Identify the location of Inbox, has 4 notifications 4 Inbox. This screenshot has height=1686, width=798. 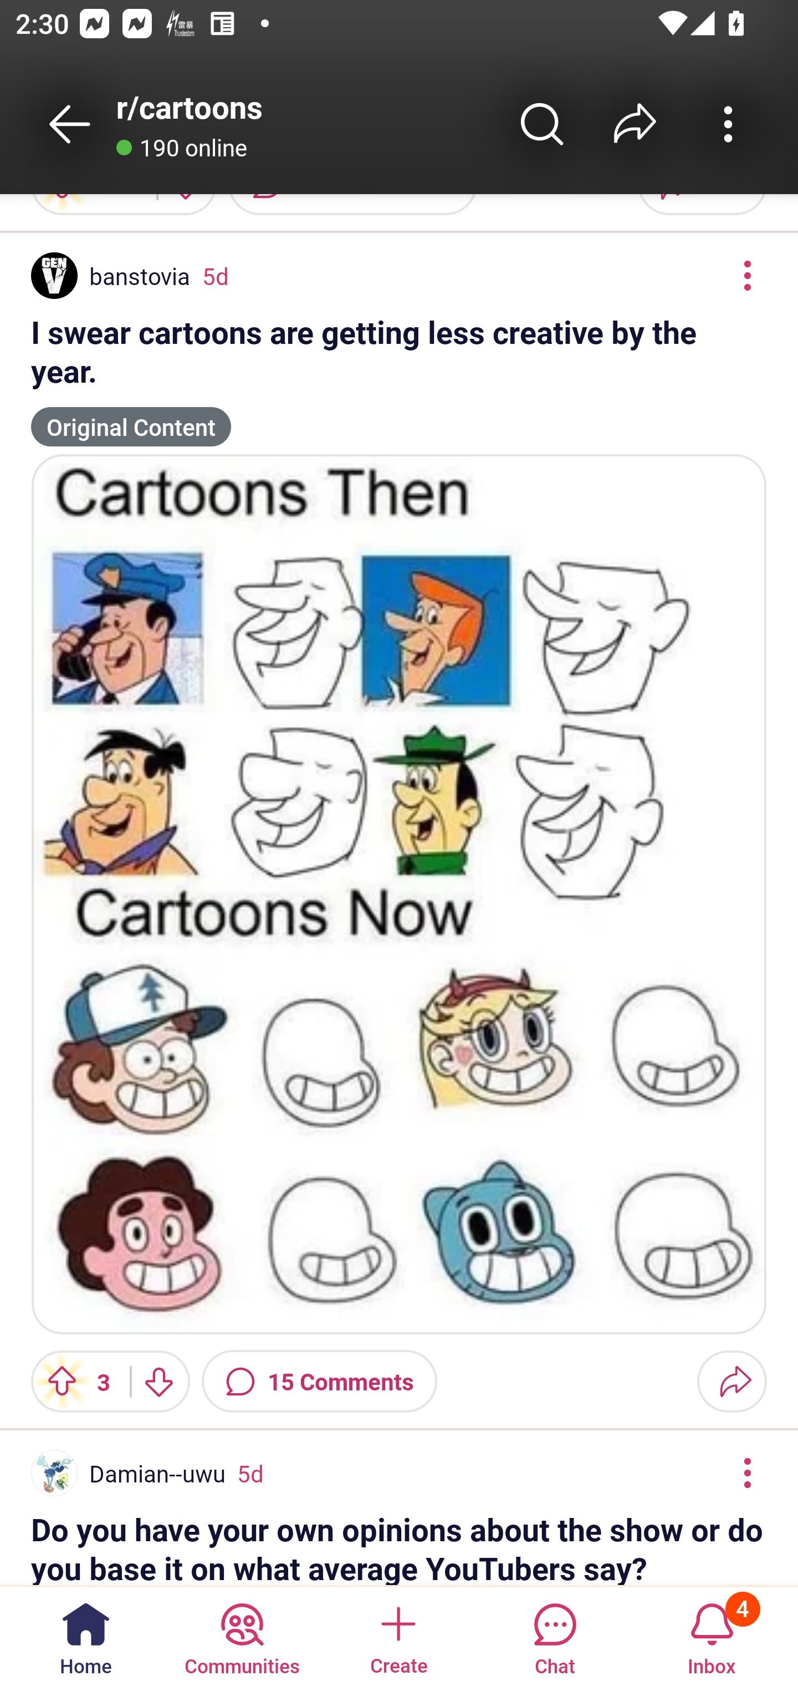
(712, 1635).